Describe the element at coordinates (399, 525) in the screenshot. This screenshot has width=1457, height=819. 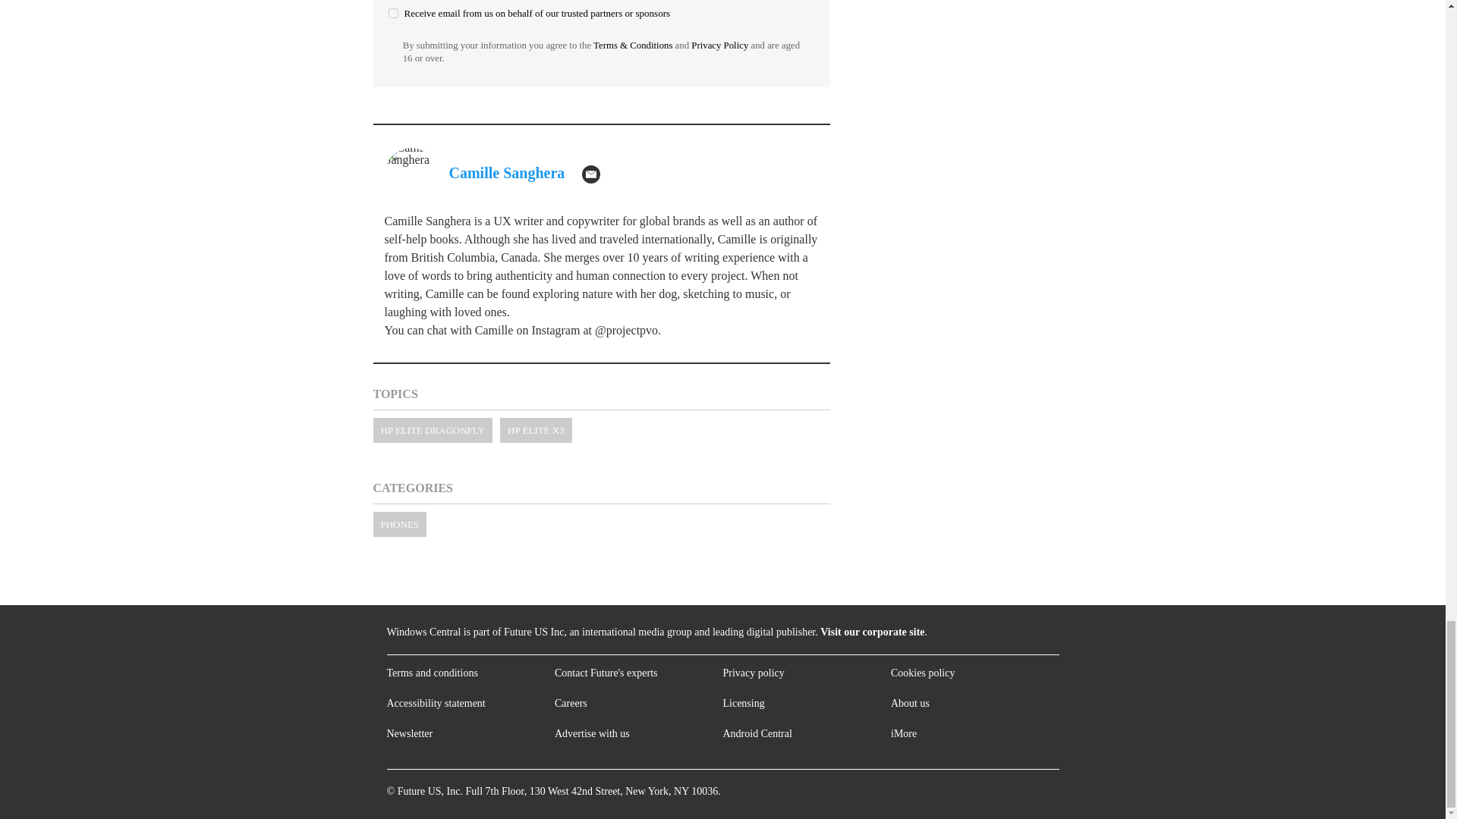
I see `PHONES` at that location.